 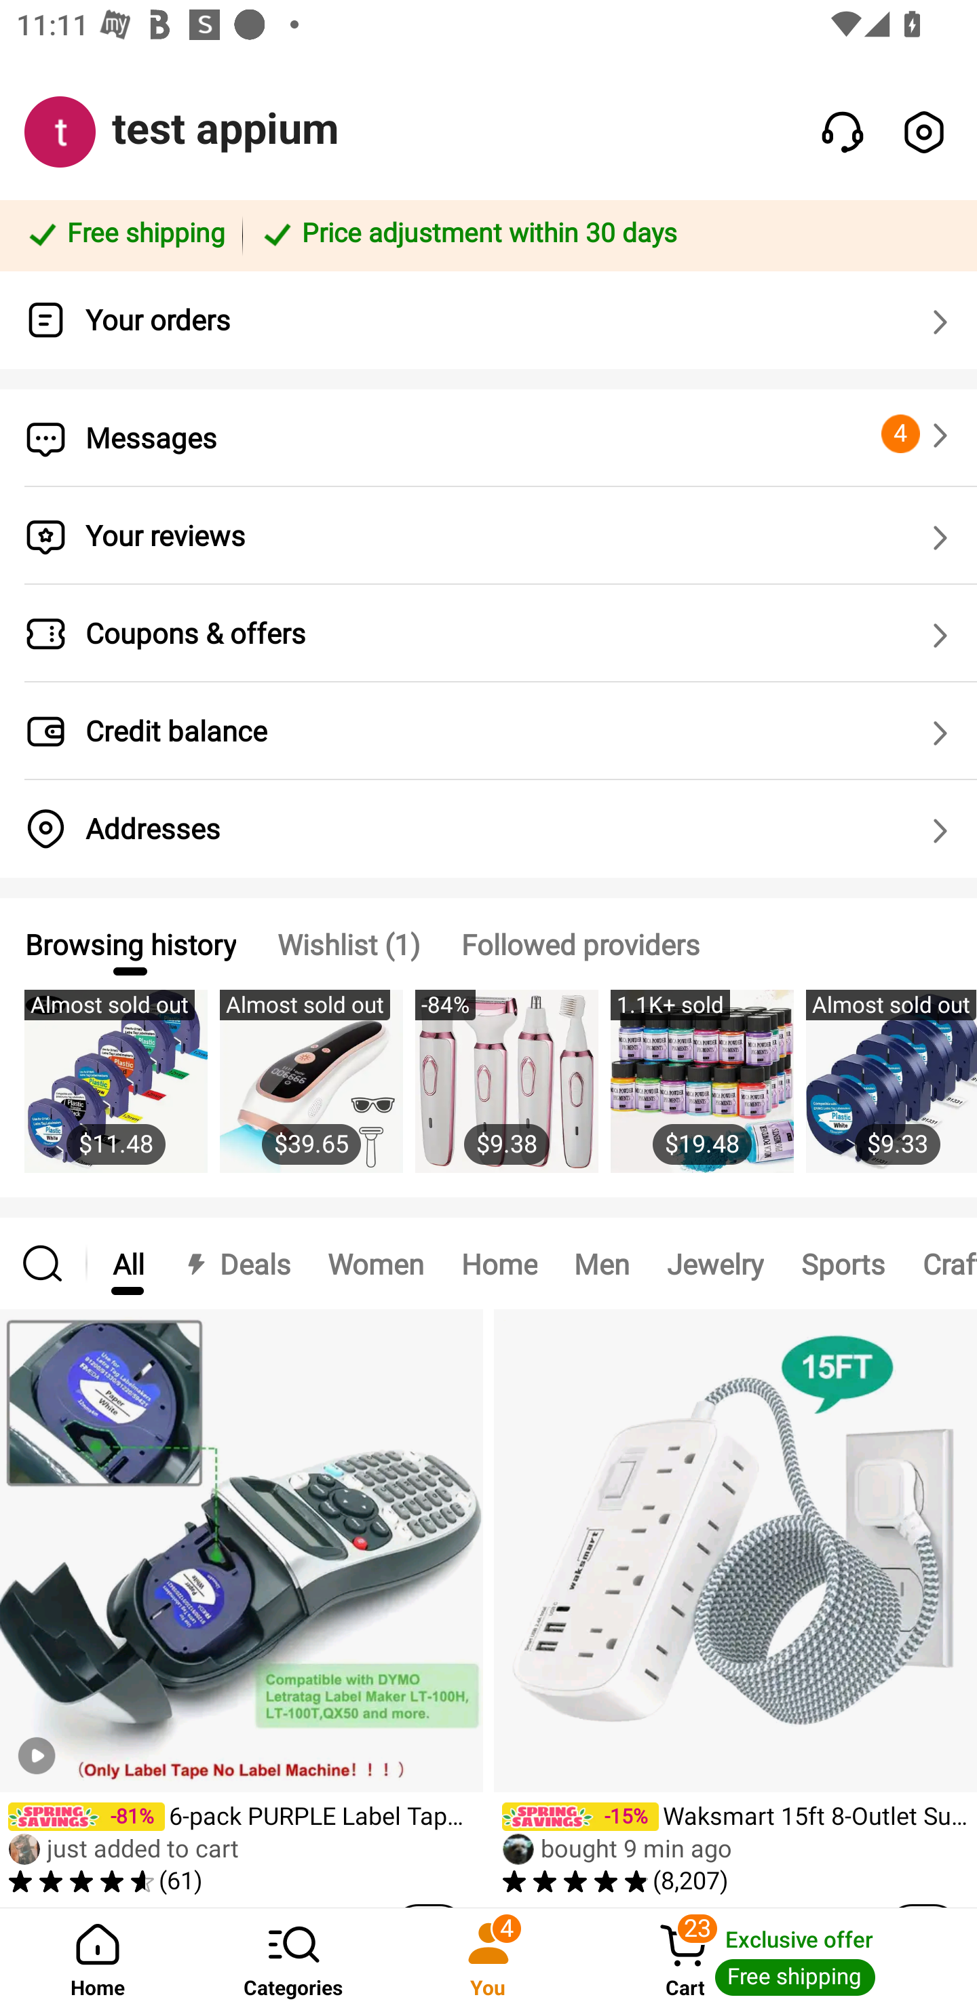 What do you see at coordinates (311, 1094) in the screenshot?
I see `Almost sold out $39.65` at bounding box center [311, 1094].